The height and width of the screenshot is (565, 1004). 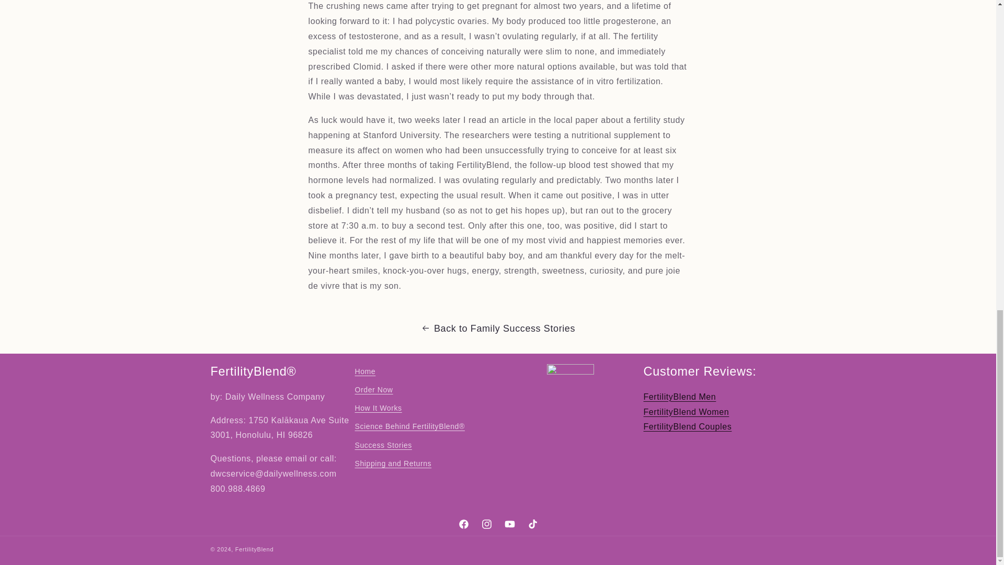 I want to click on Shipping and Returns, so click(x=393, y=464).